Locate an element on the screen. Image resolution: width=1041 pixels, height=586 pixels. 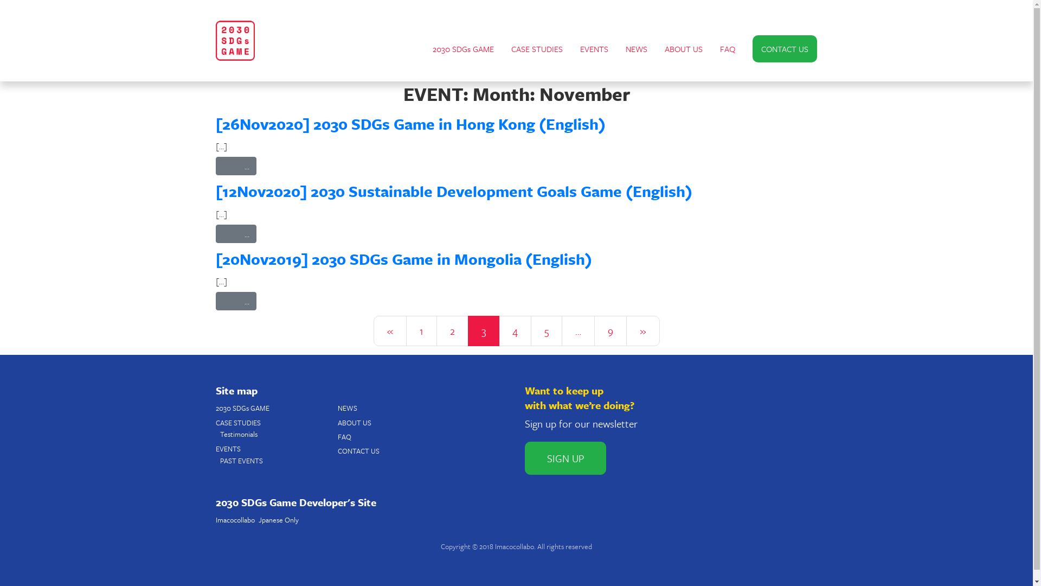
CONTACT US is located at coordinates (358, 451).